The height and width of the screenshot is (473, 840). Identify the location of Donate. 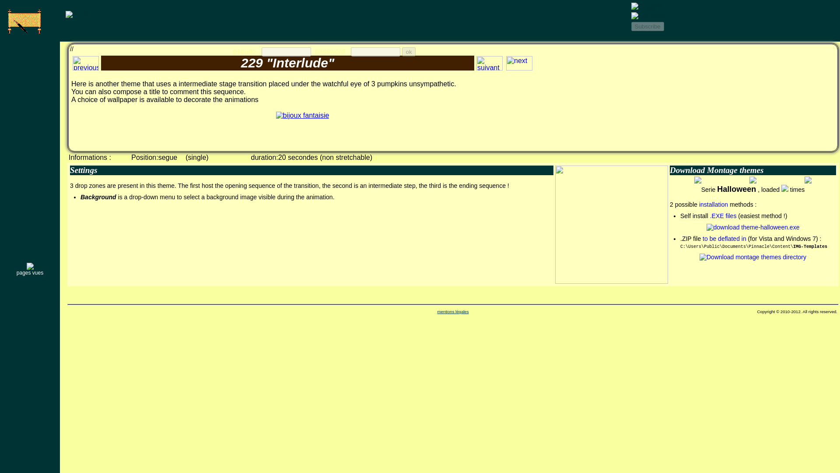
(77, 14).